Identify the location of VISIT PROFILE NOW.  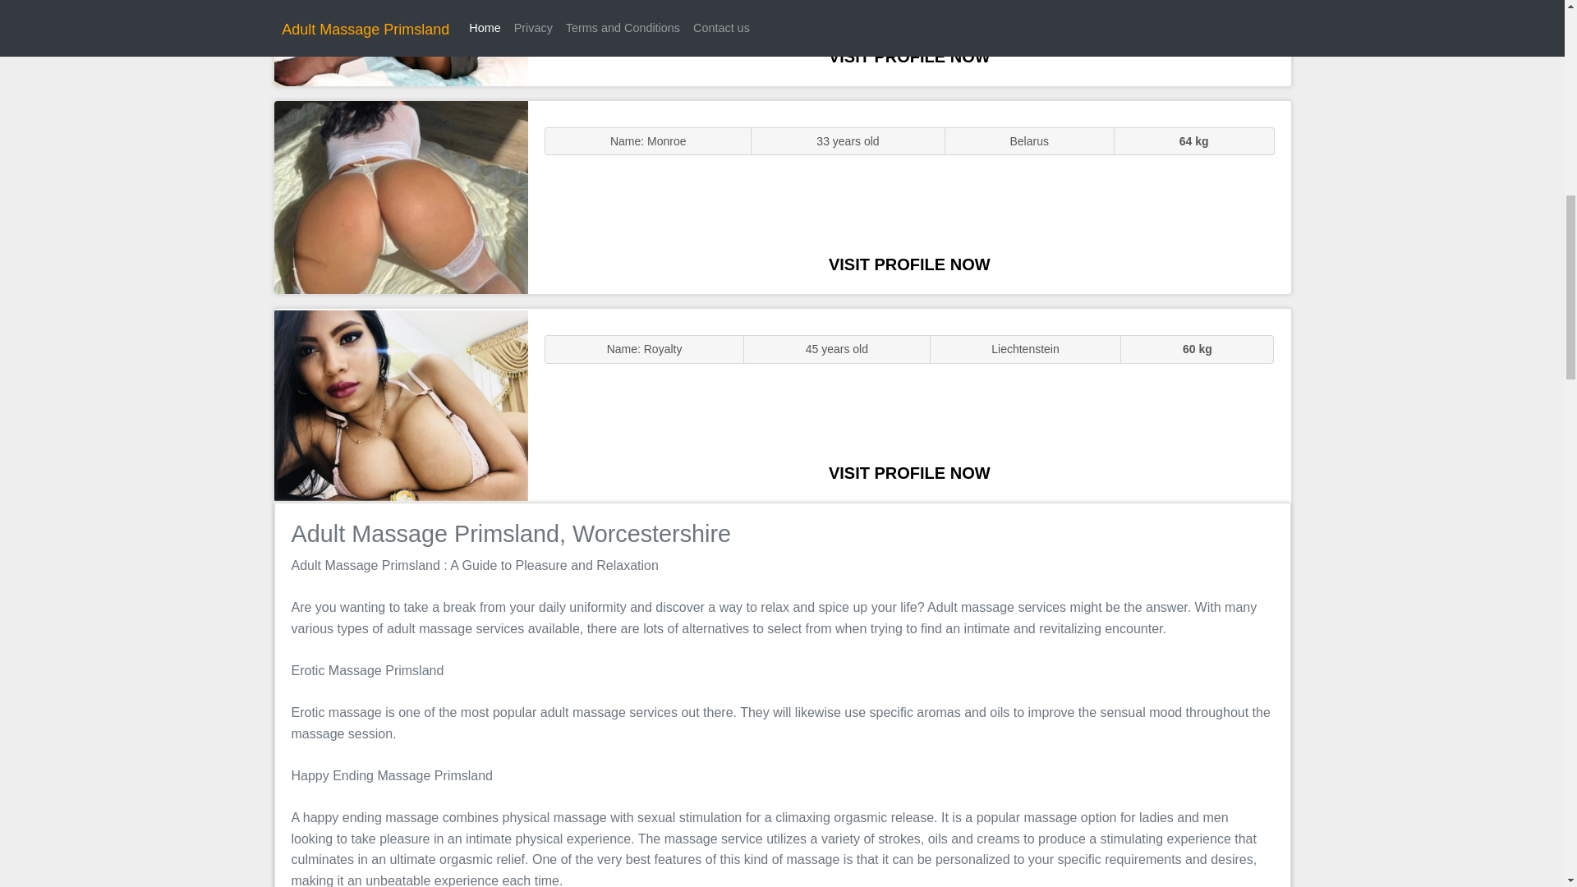
(909, 264).